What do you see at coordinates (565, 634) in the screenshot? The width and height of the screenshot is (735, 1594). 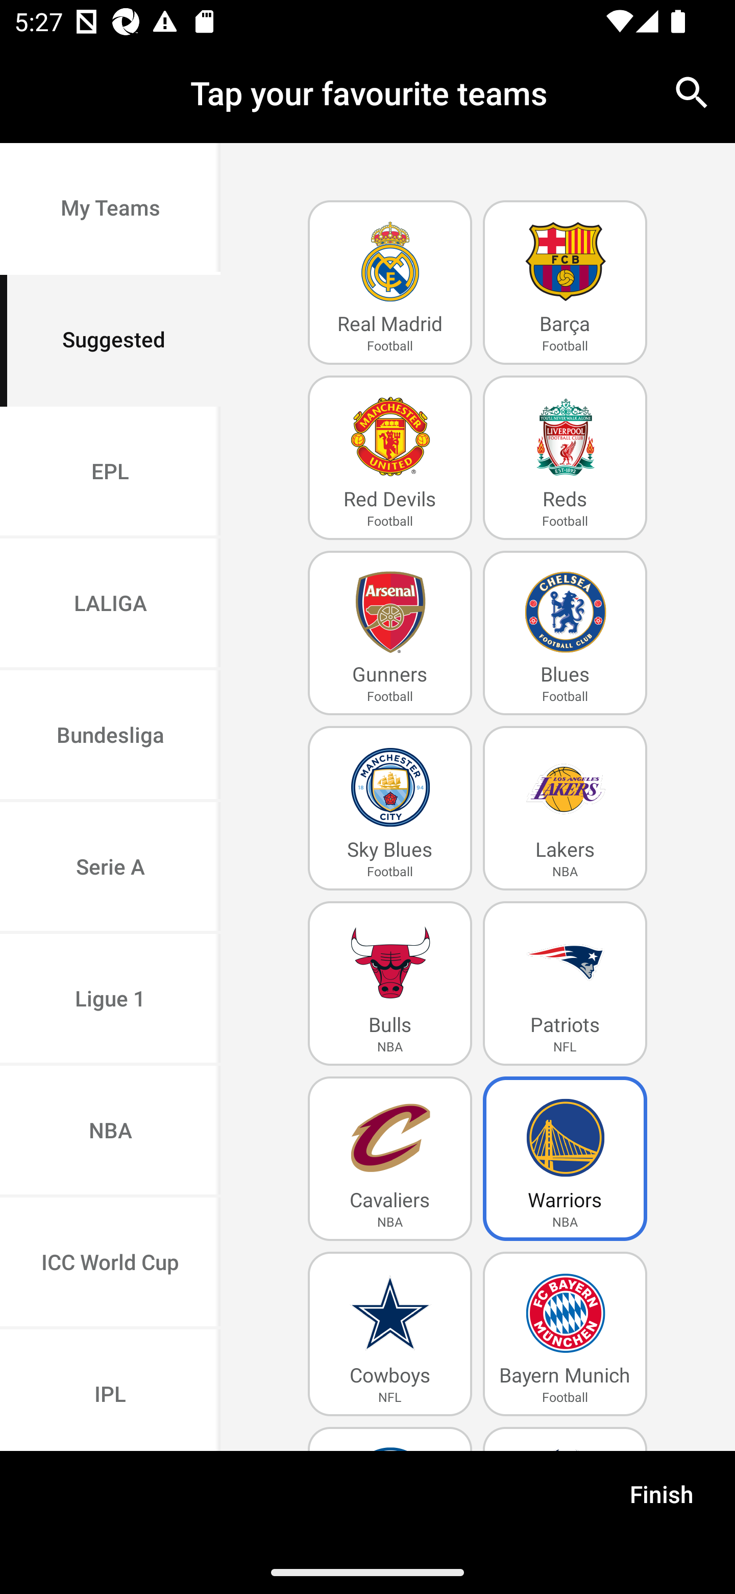 I see `Blues Blues Football` at bounding box center [565, 634].